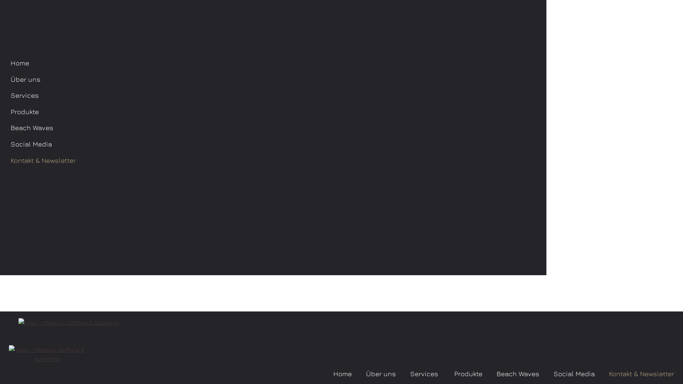 The image size is (683, 384). I want to click on Produkte, so click(468, 375).